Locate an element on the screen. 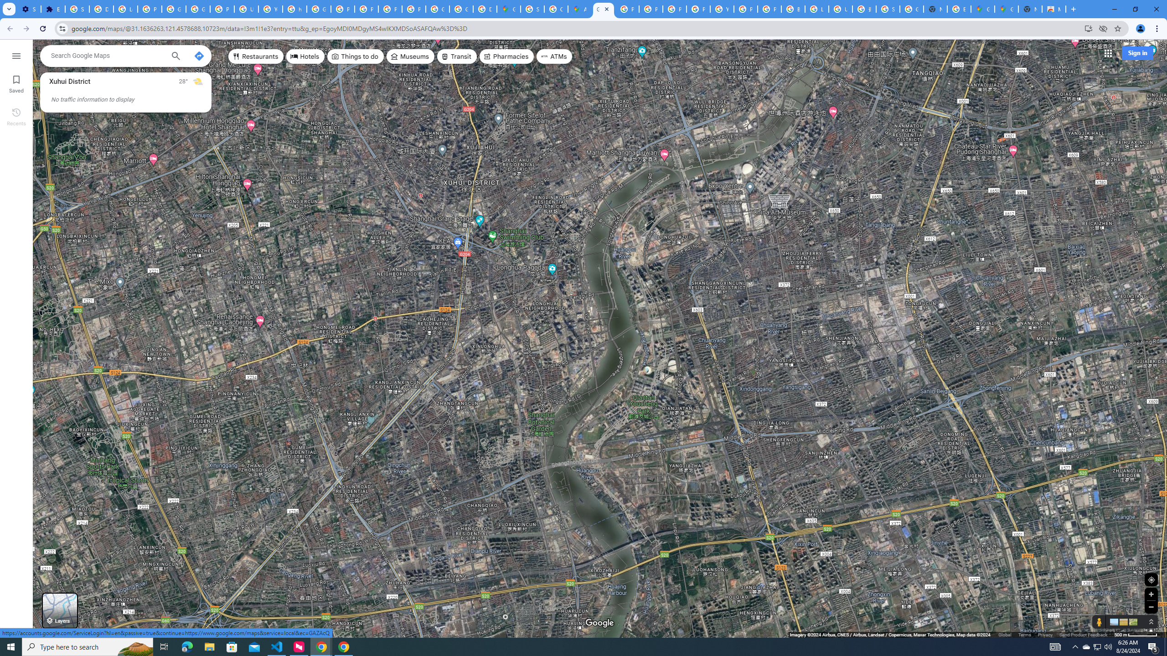 Image resolution: width=1167 pixels, height=656 pixels. Pharmacies is located at coordinates (507, 56).